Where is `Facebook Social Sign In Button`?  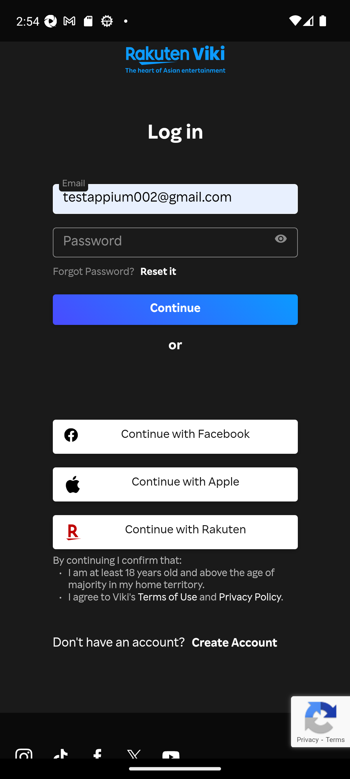 Facebook Social Sign In Button is located at coordinates (176, 436).